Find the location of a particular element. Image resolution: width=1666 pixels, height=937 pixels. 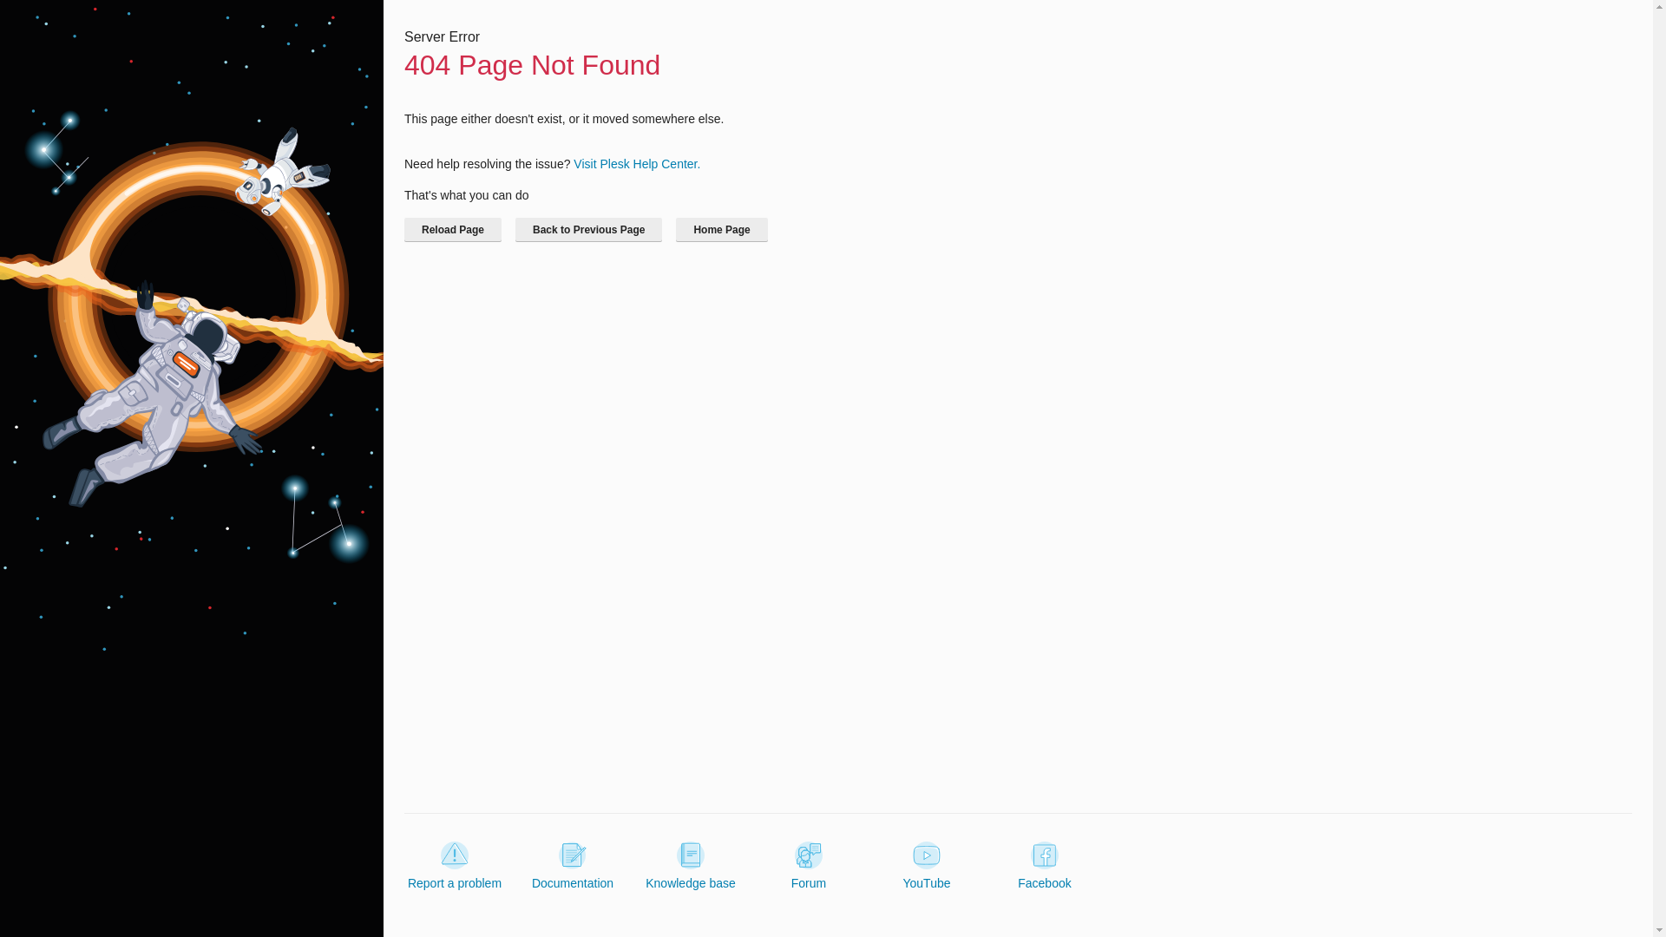

YouTube is located at coordinates (926, 866).